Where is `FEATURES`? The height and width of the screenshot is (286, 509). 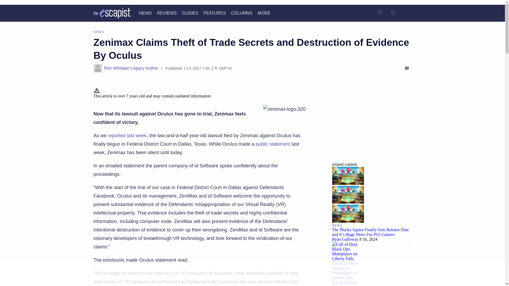 FEATURES is located at coordinates (215, 13).